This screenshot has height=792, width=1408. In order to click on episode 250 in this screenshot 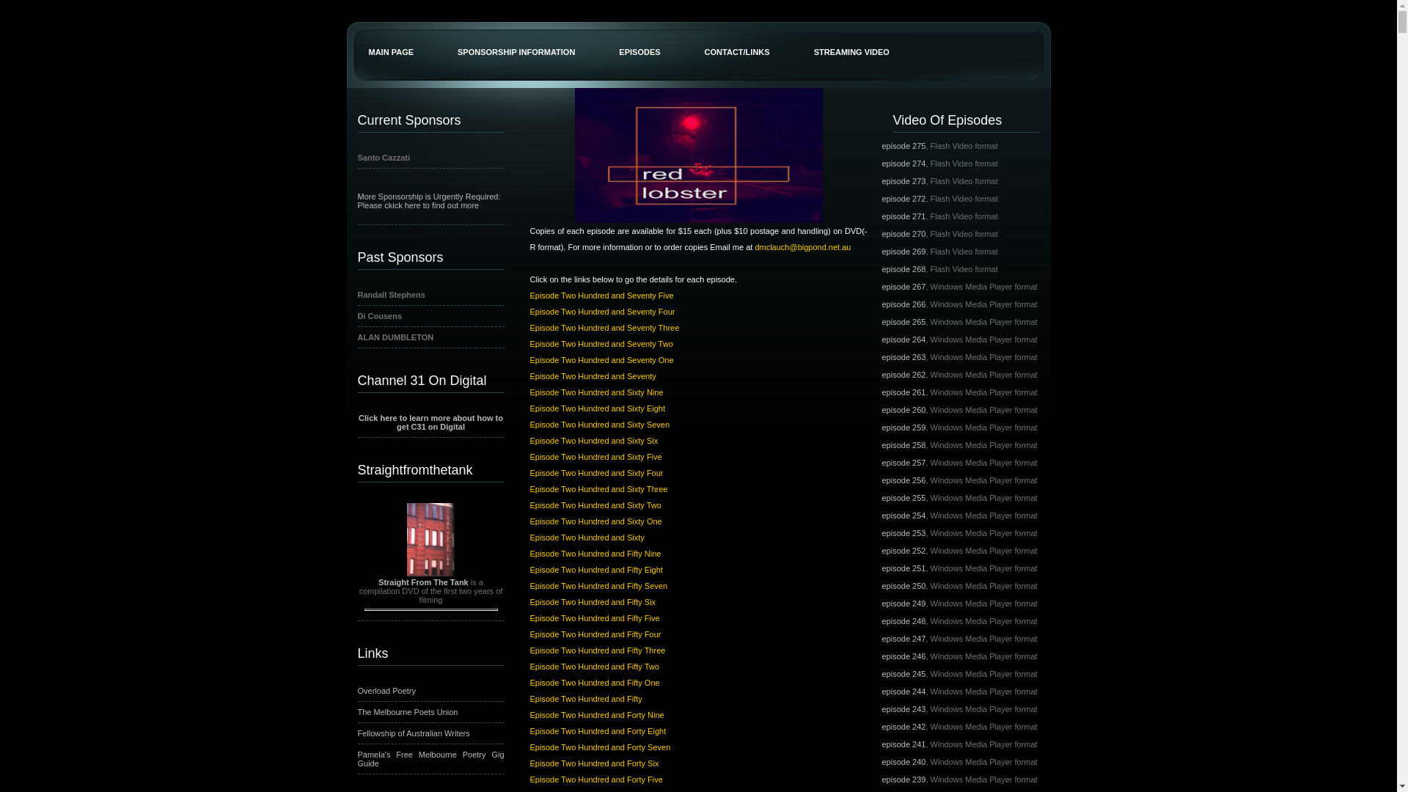, I will do `click(903, 586)`.